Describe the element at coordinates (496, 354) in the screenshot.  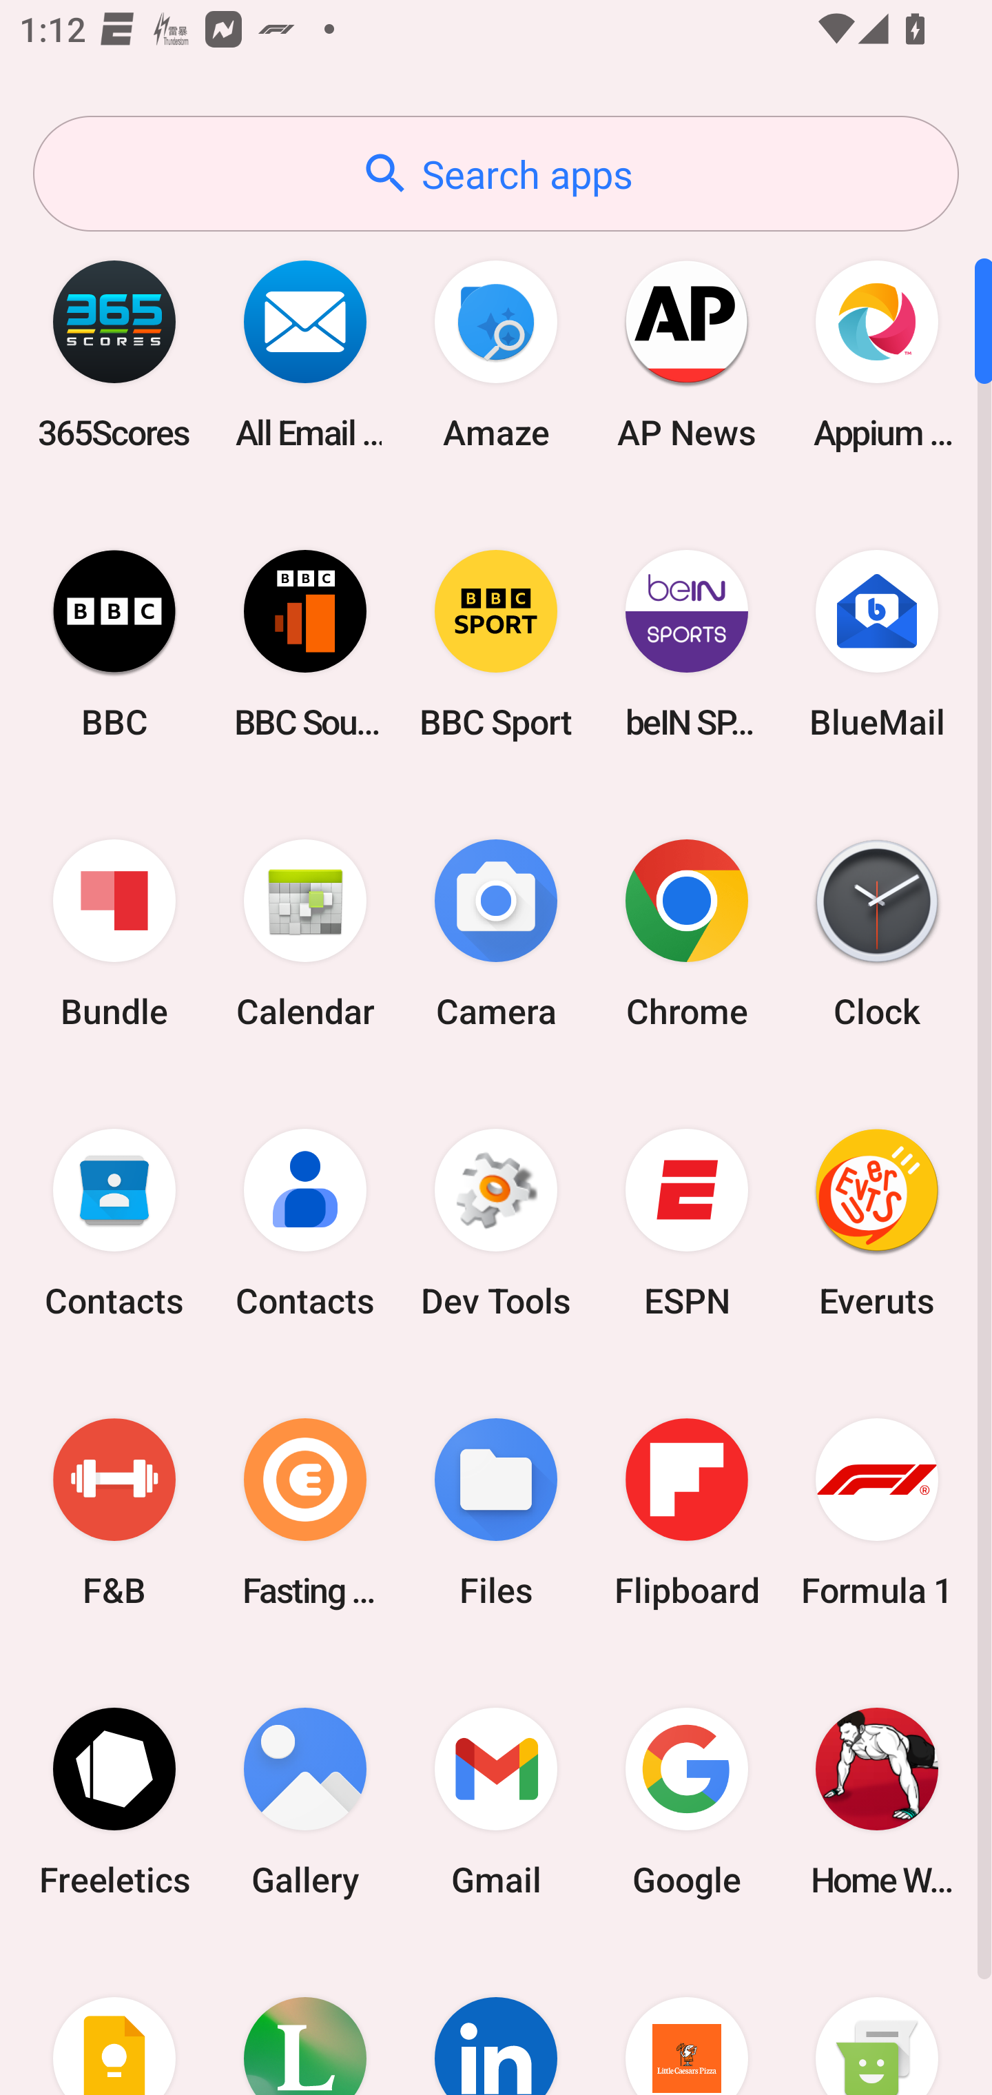
I see `Amaze` at that location.